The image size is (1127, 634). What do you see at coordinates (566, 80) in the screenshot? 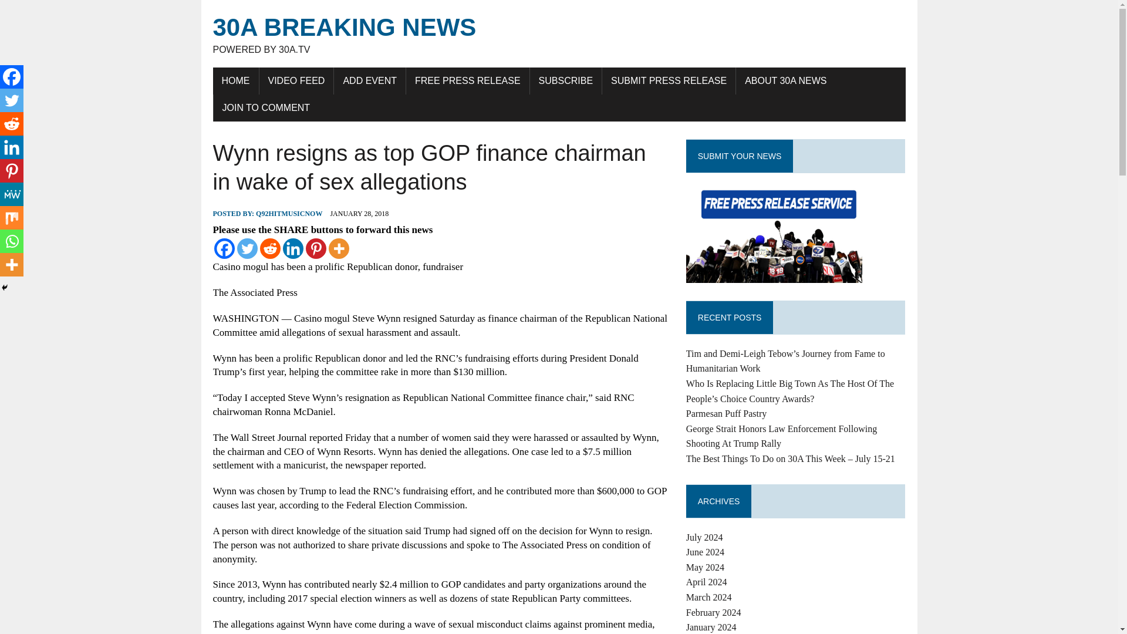
I see `More` at bounding box center [566, 80].